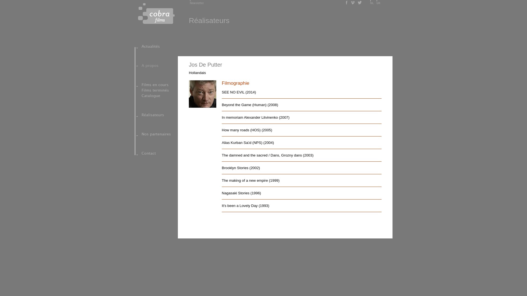  What do you see at coordinates (302, 105) in the screenshot?
I see `Beyond the Game (Human) (2008)` at bounding box center [302, 105].